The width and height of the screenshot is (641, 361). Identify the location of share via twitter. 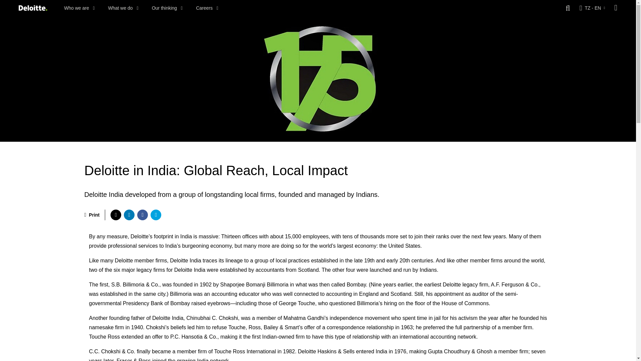
(116, 215).